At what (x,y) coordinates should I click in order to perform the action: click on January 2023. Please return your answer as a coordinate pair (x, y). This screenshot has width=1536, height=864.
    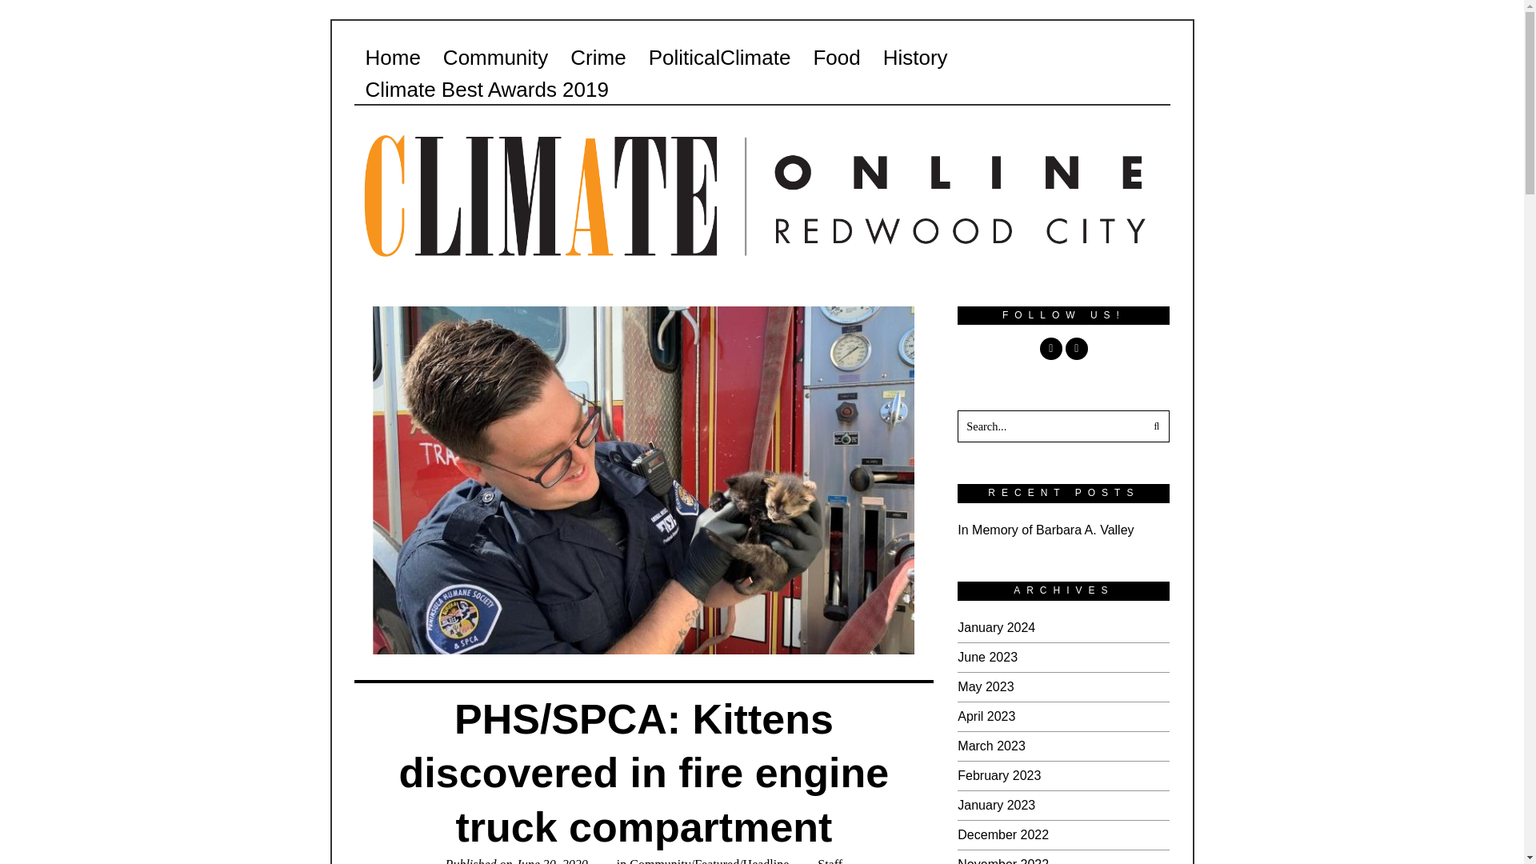
    Looking at the image, I should click on (996, 805).